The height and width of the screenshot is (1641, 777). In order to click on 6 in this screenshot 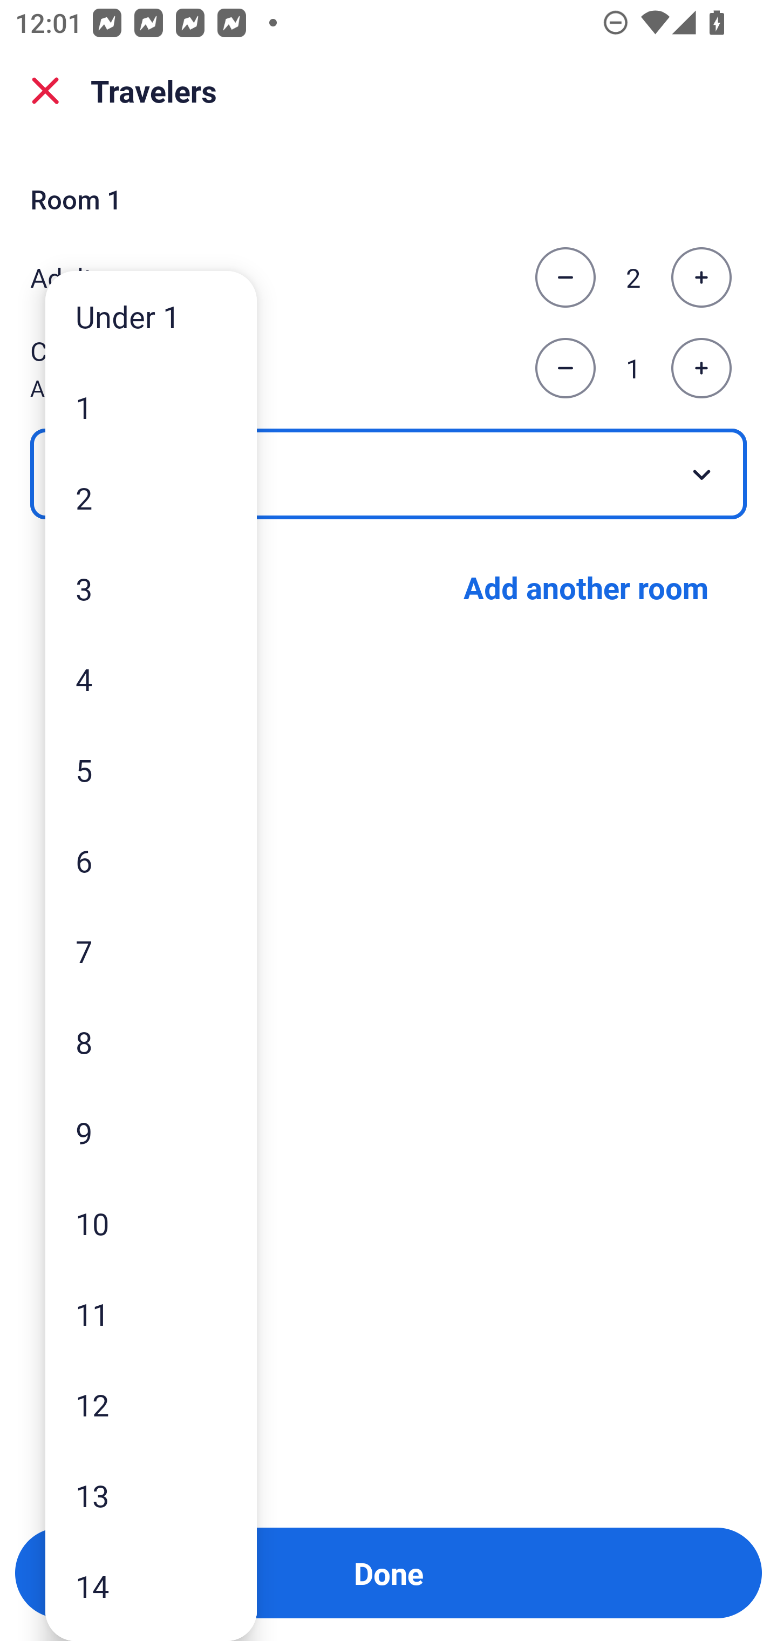, I will do `click(151, 860)`.